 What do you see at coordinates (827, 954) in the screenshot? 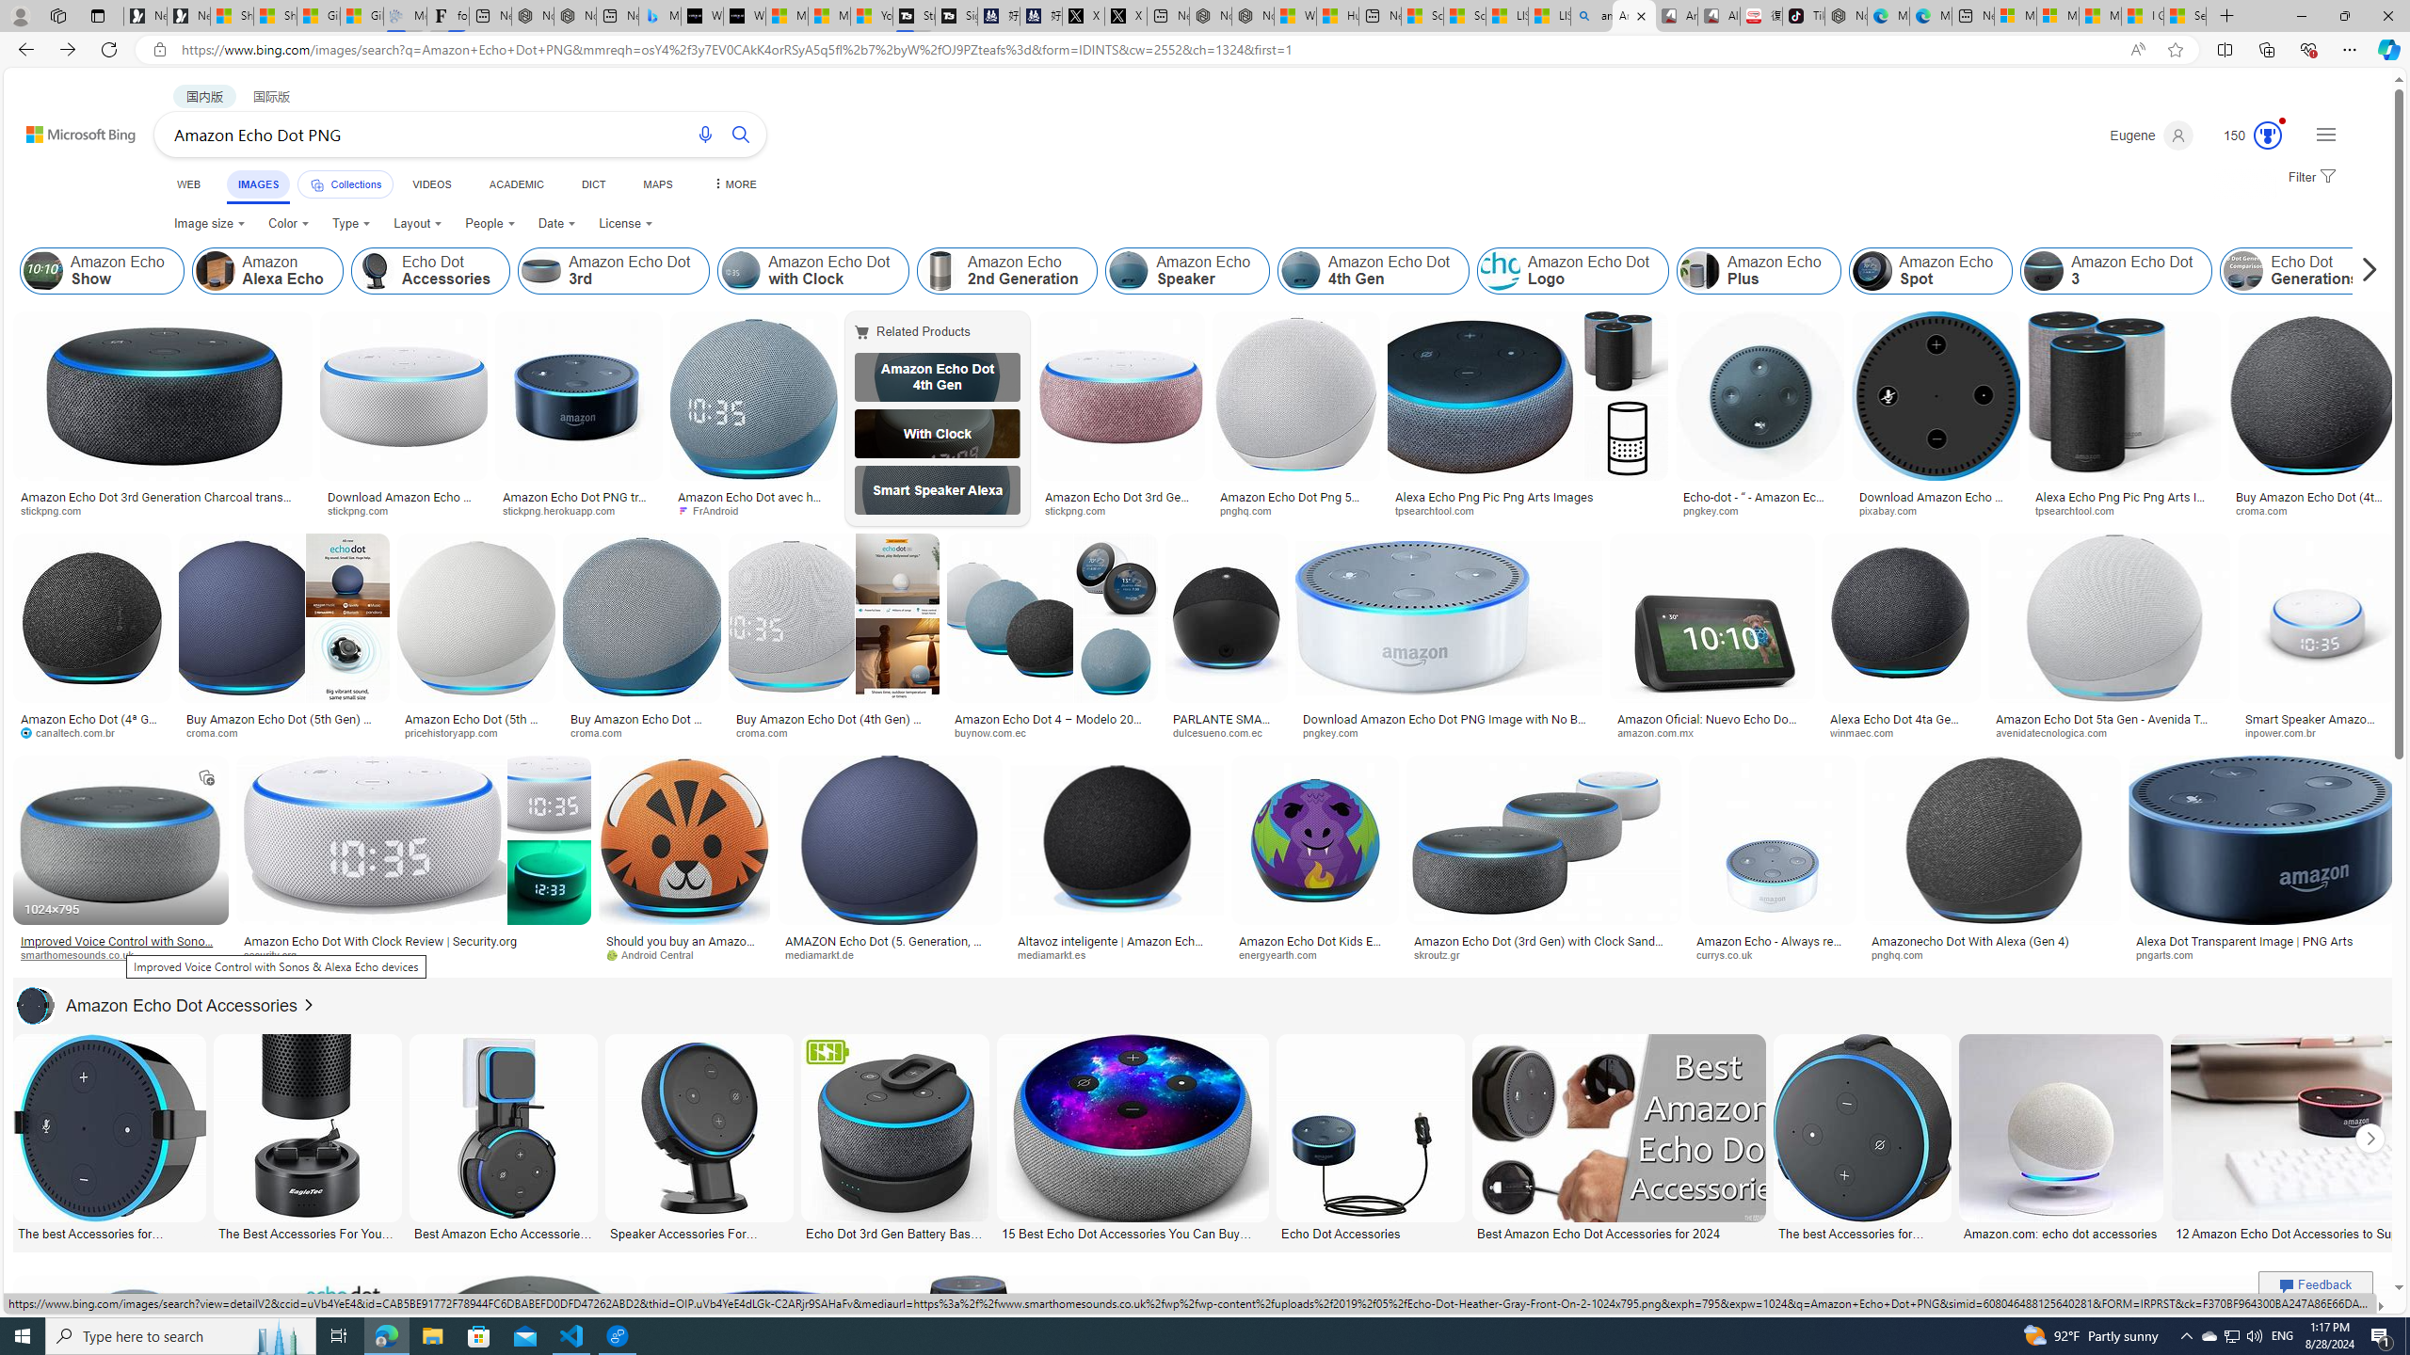
I see `mediamarkt.de` at bounding box center [827, 954].